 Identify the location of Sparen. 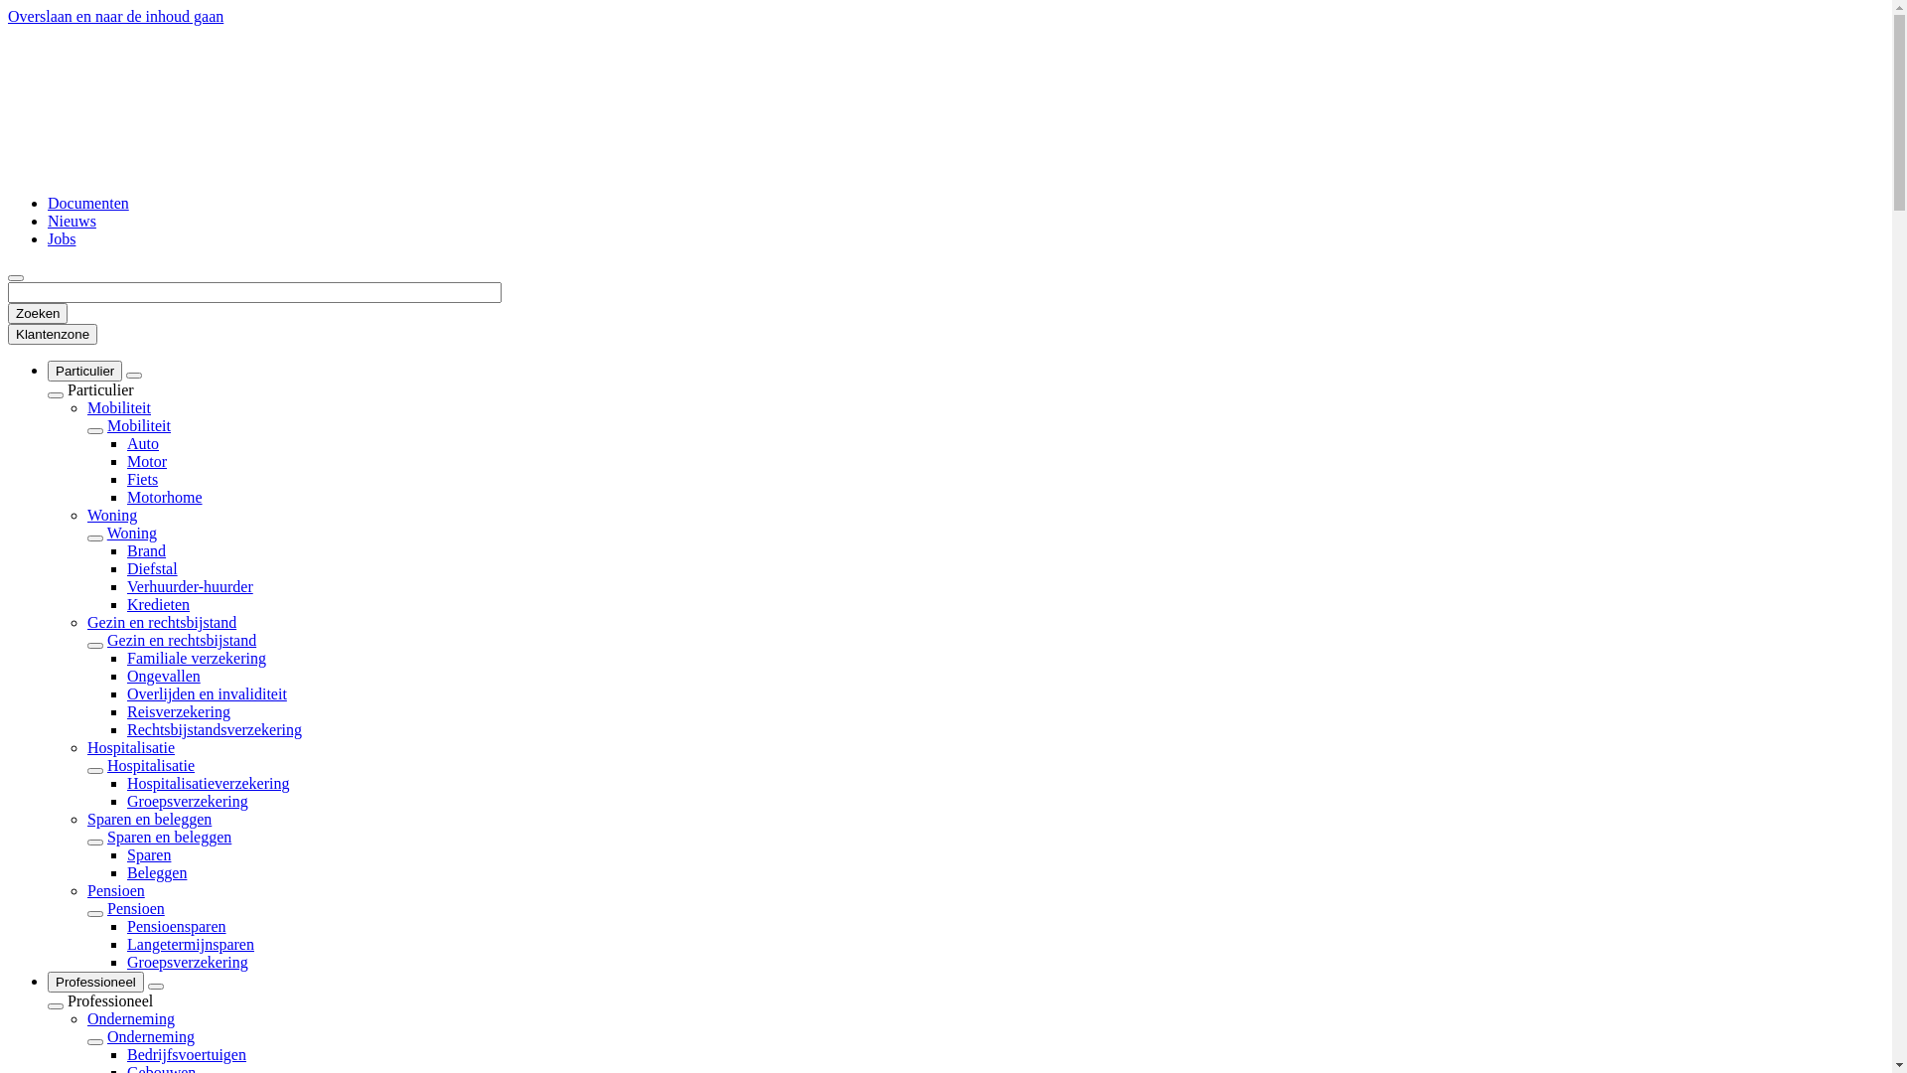
(149, 854).